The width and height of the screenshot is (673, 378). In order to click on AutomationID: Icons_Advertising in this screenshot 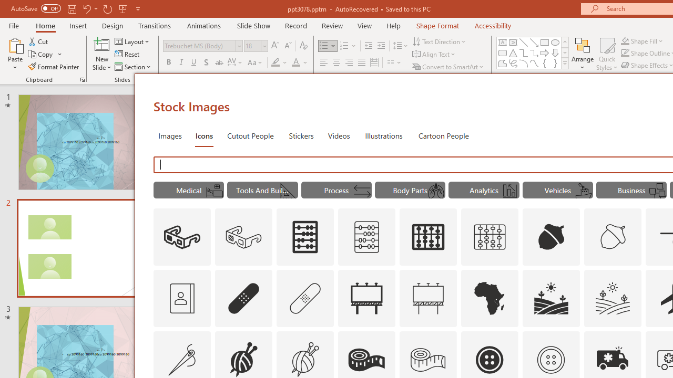, I will do `click(366, 298)`.